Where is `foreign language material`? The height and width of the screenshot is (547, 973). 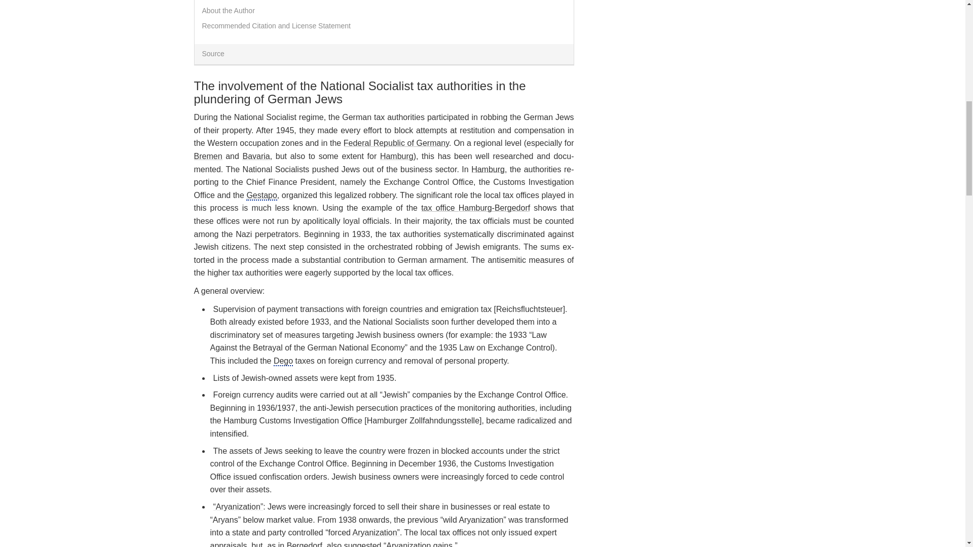
foreign language material is located at coordinates (423, 420).